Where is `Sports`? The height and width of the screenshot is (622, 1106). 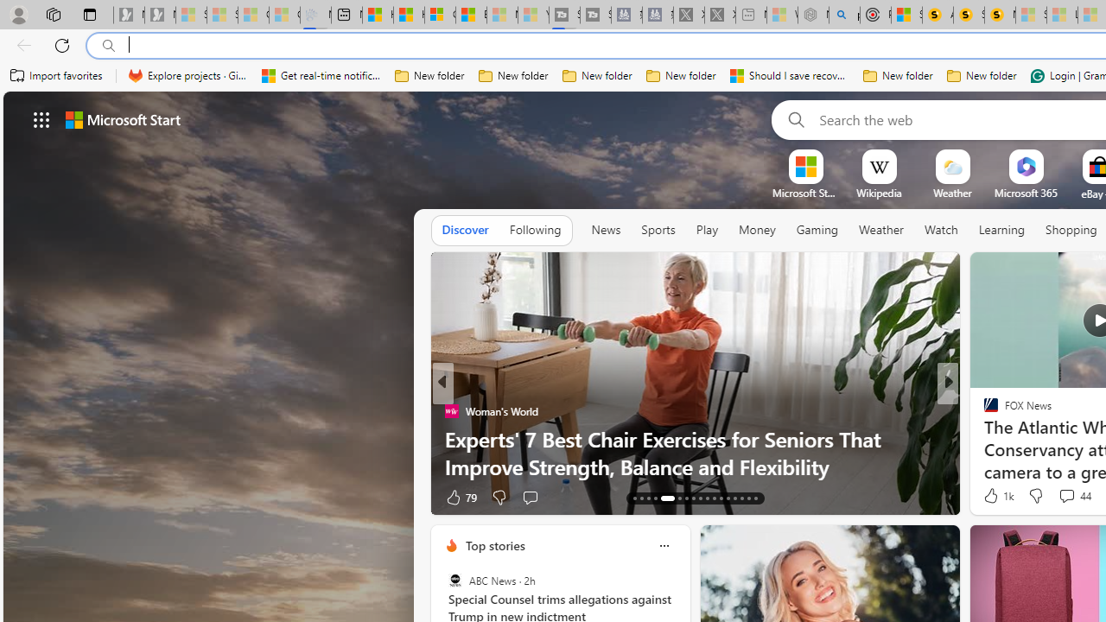
Sports is located at coordinates (658, 230).